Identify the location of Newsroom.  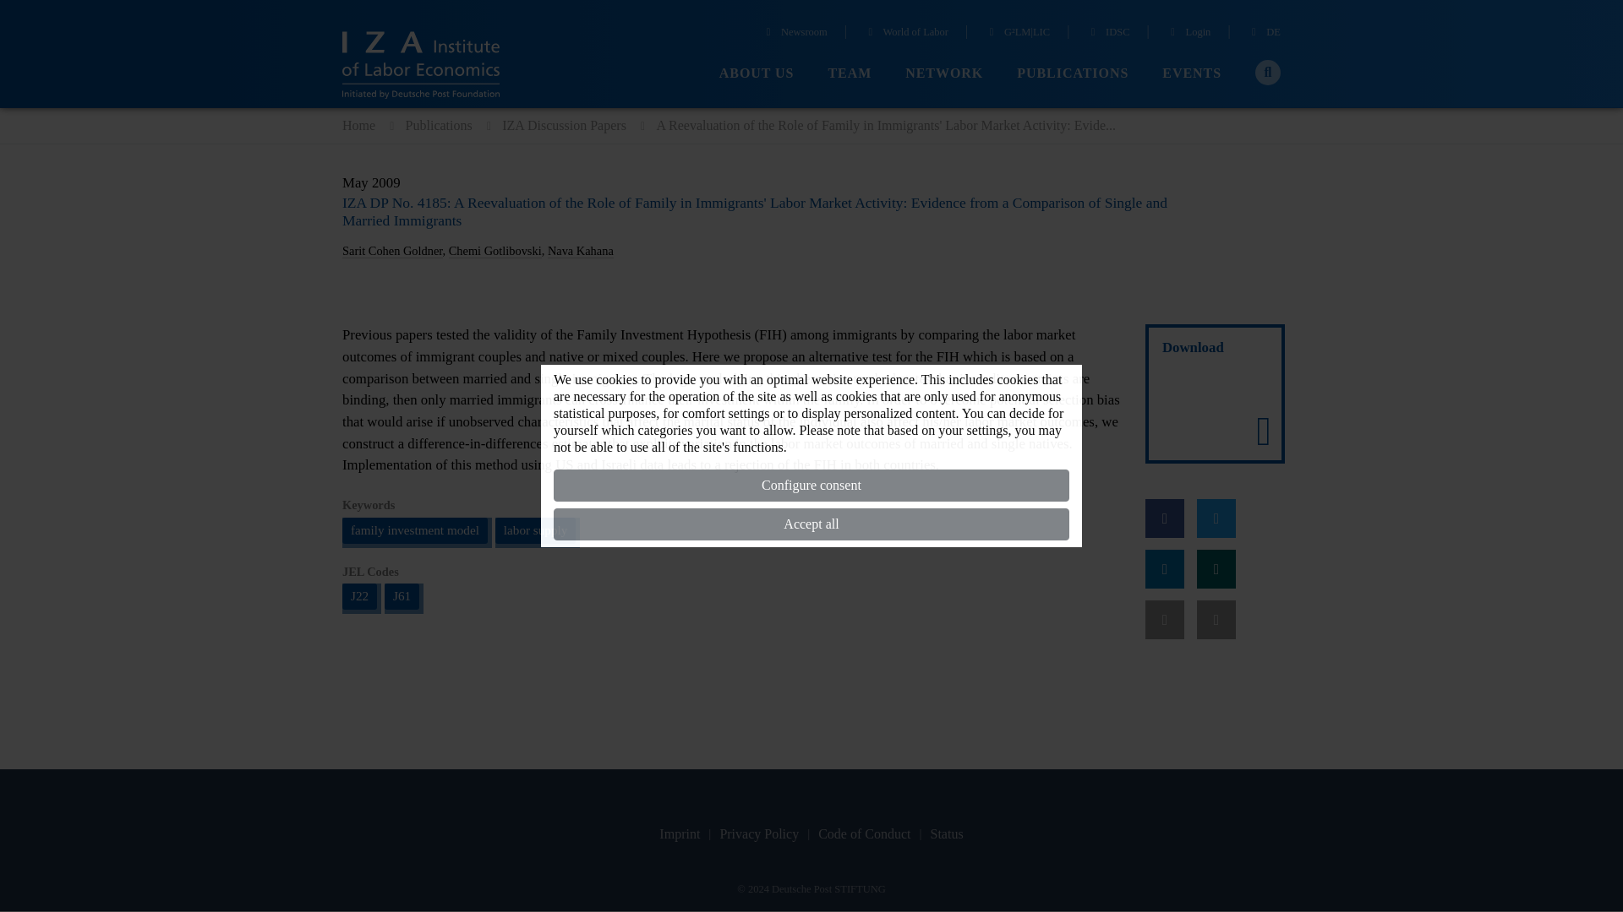
(795, 34).